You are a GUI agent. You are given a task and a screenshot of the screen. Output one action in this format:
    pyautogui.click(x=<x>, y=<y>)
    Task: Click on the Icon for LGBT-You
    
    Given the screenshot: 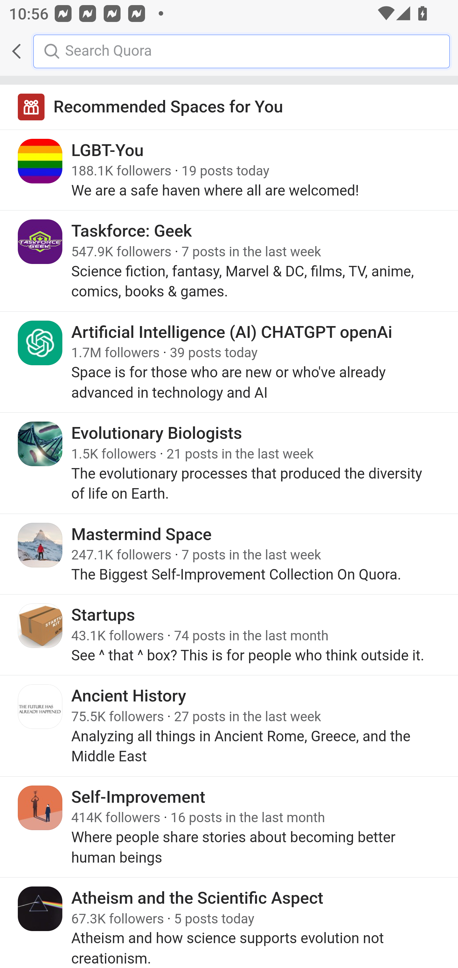 What is the action you would take?
    pyautogui.click(x=40, y=161)
    